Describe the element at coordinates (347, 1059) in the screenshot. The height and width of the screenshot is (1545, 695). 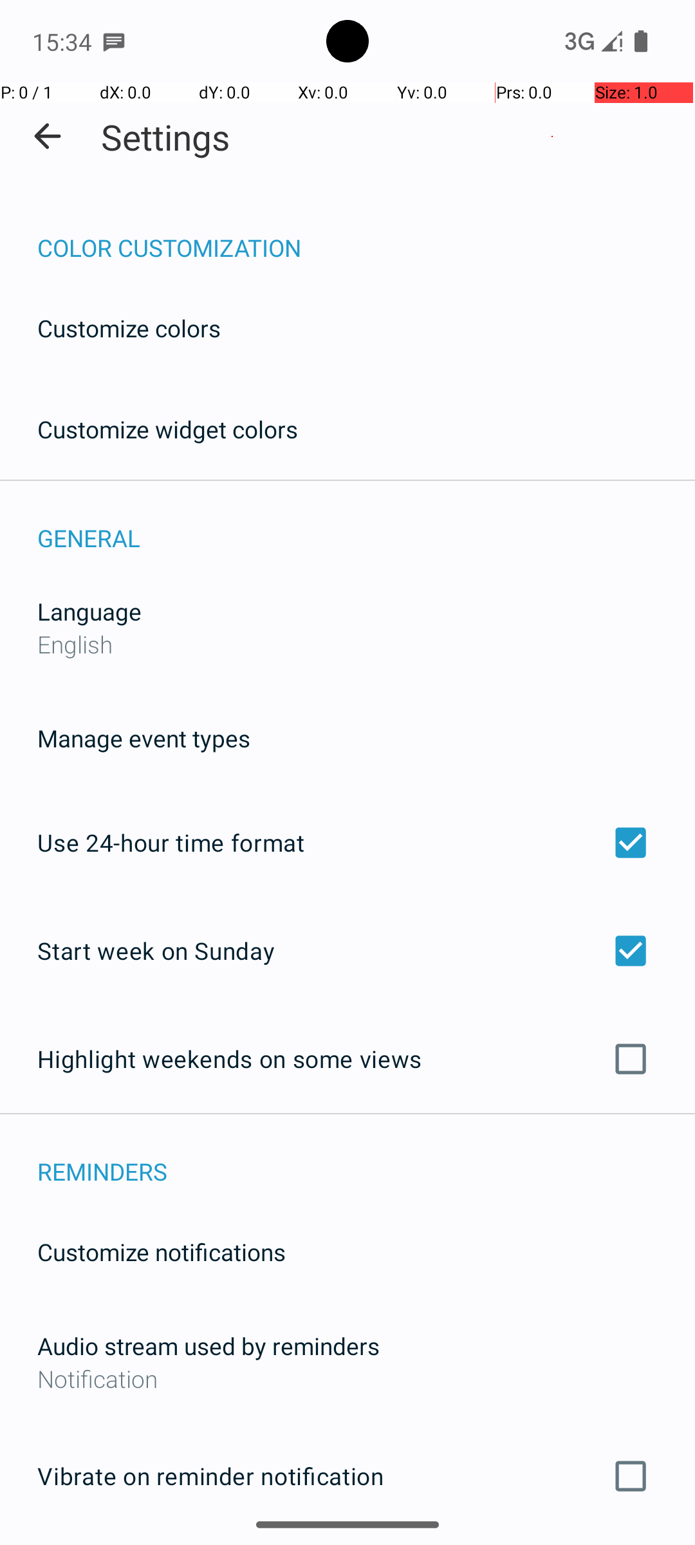
I see `Highlight weekends on some views` at that location.